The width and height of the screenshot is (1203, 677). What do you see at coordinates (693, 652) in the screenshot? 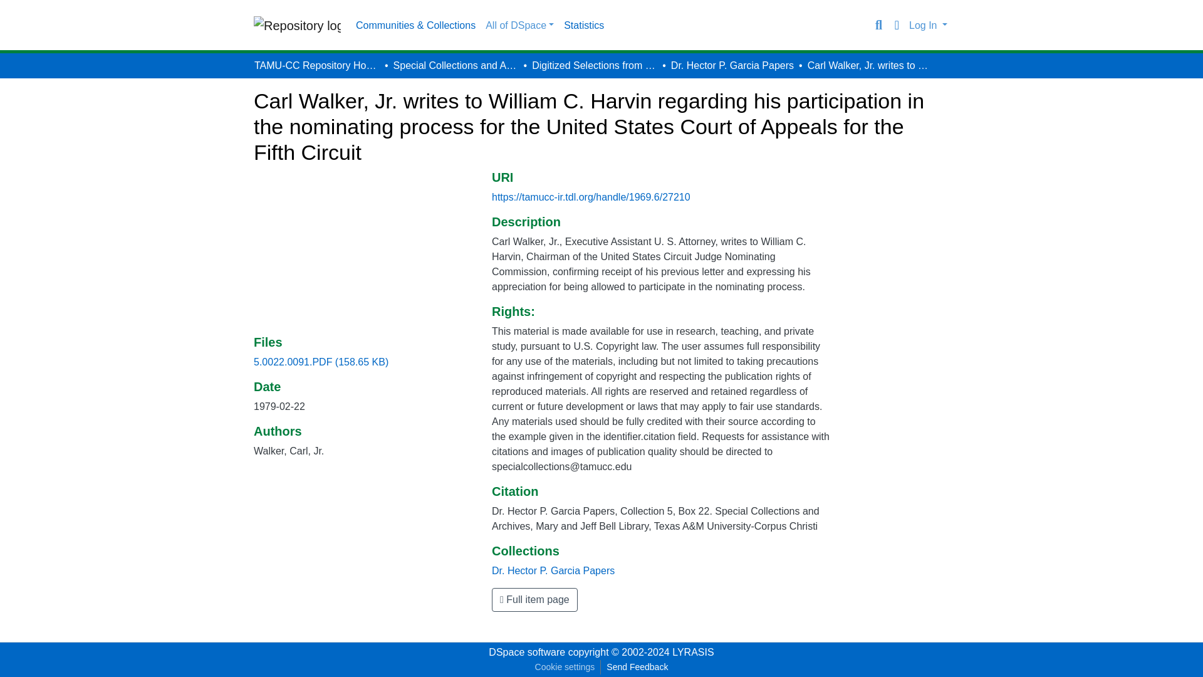
I see `LYRASIS` at bounding box center [693, 652].